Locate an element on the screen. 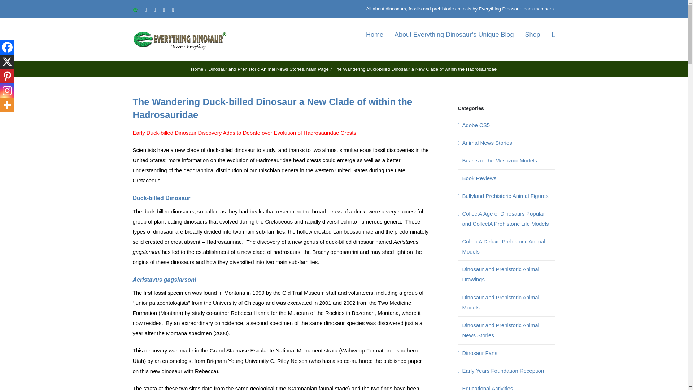  Website is located at coordinates (135, 9).